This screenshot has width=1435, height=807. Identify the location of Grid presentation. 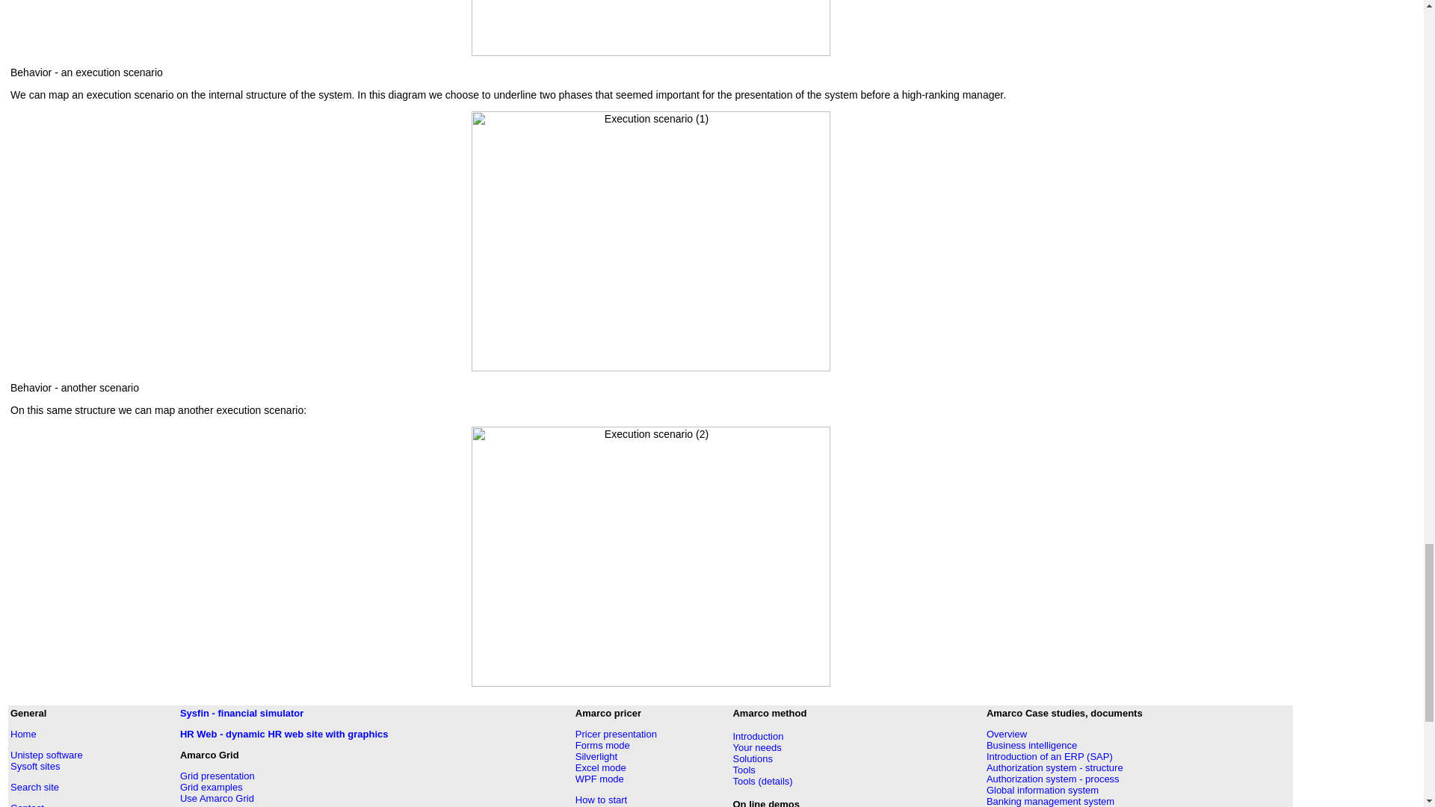
(217, 776).